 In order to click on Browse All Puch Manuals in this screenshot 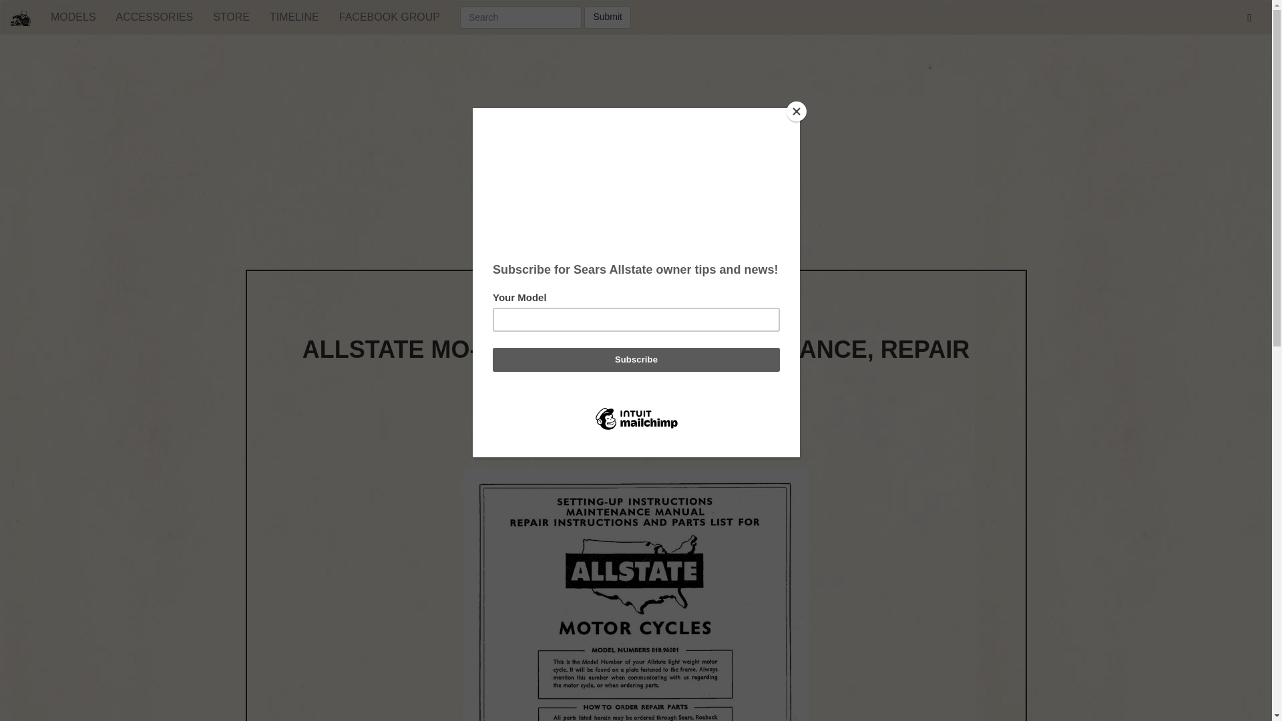, I will do `click(636, 312)`.